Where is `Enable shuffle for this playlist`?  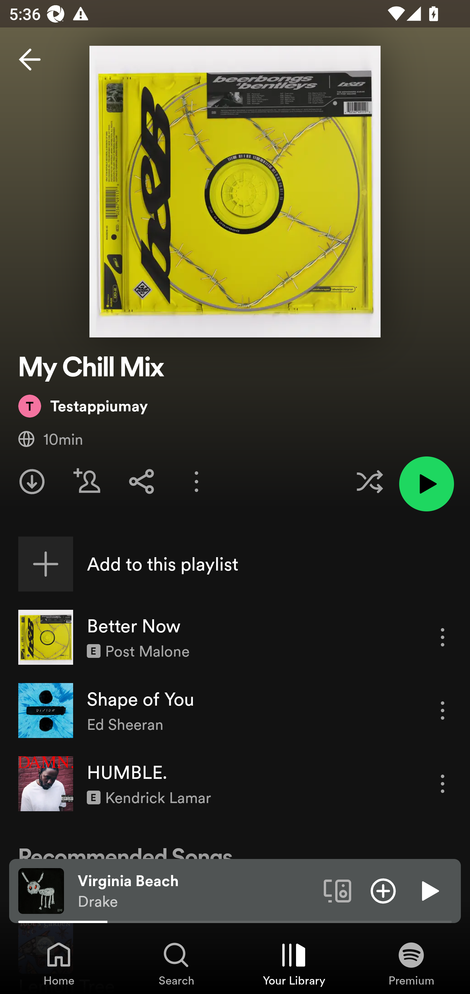 Enable shuffle for this playlist is located at coordinates (369, 481).